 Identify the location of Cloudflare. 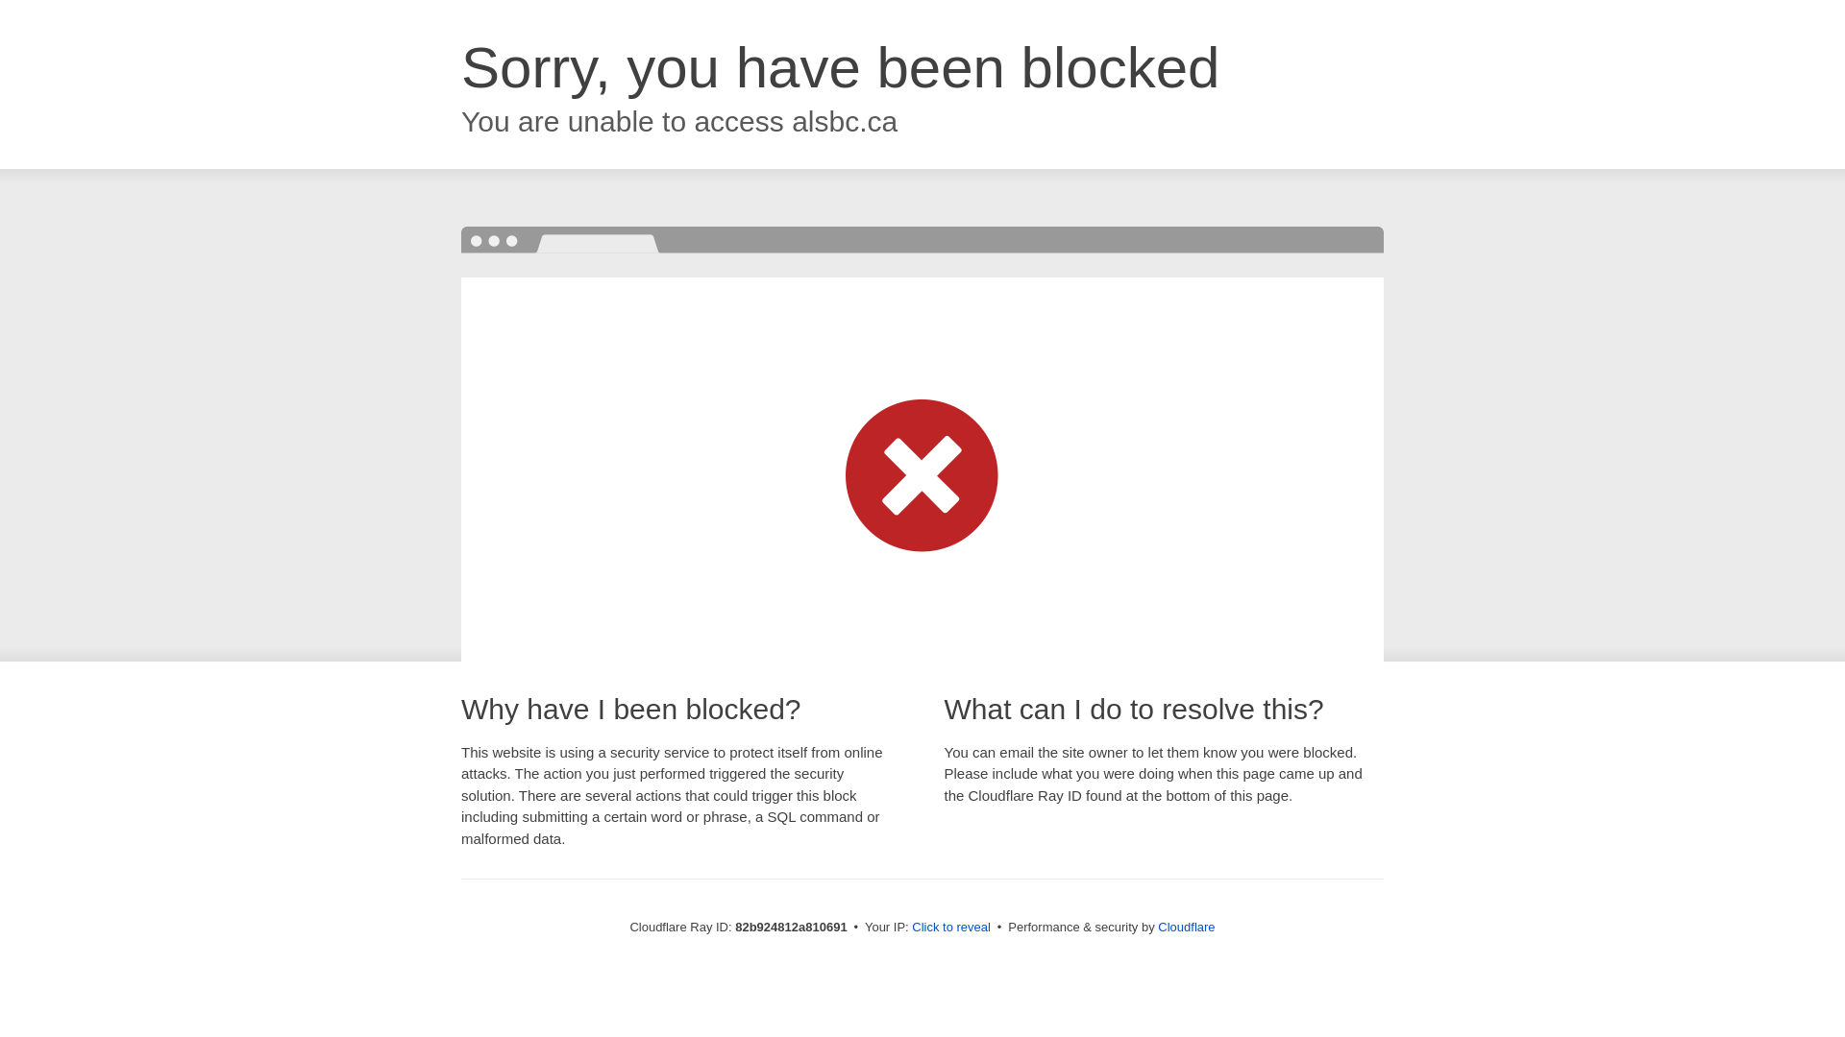
(1186, 928).